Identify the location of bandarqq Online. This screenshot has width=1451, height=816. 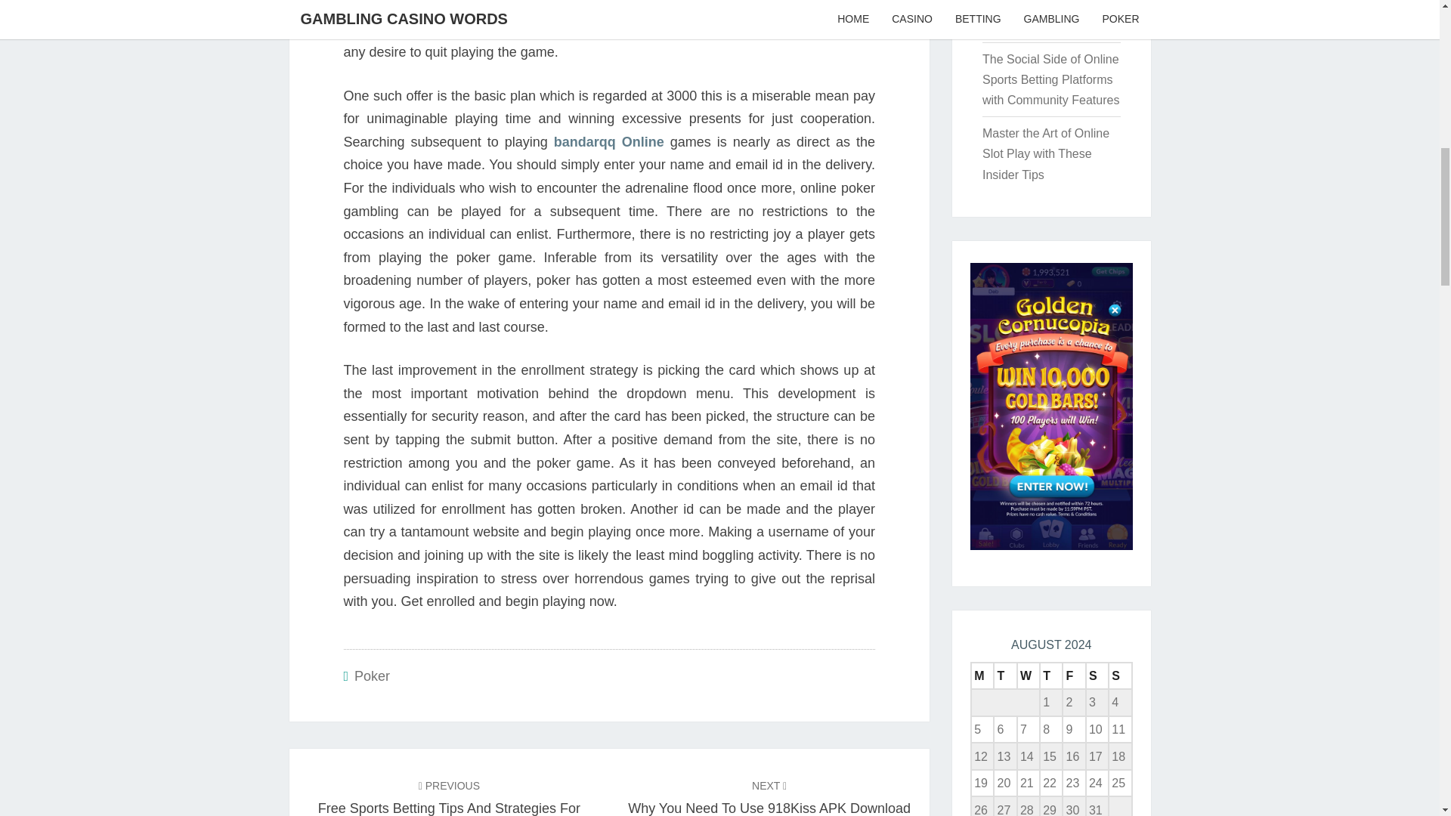
(609, 142).